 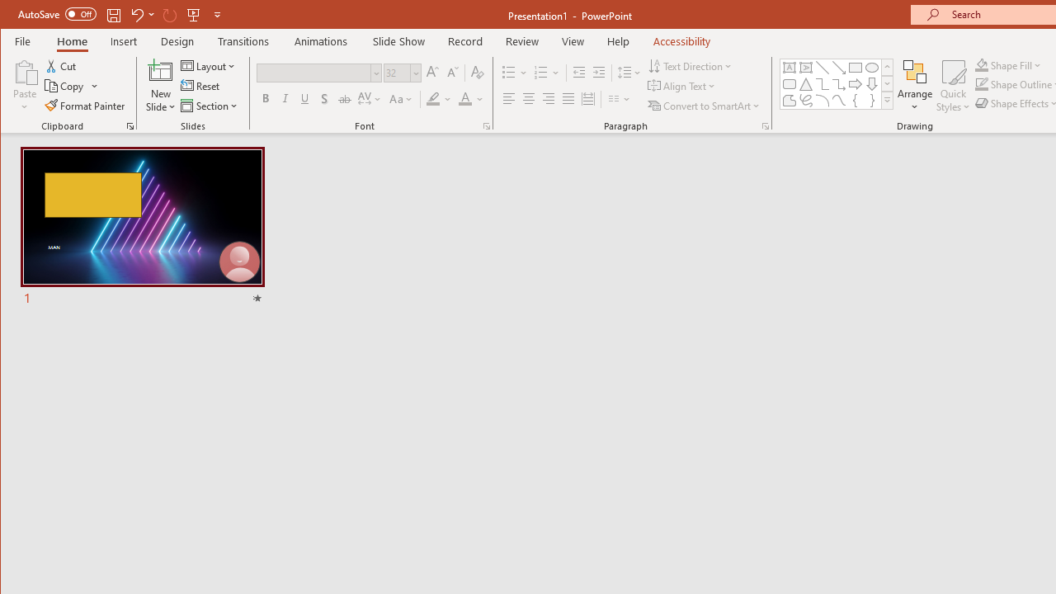 I want to click on Change Case, so click(x=401, y=99).